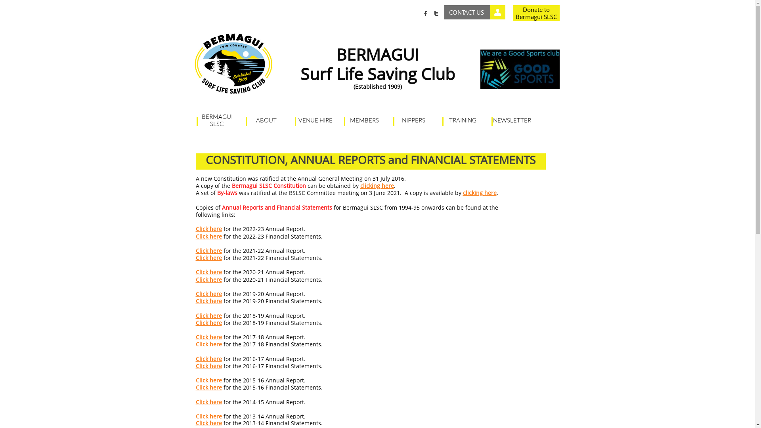  What do you see at coordinates (208, 315) in the screenshot?
I see `Click here` at bounding box center [208, 315].